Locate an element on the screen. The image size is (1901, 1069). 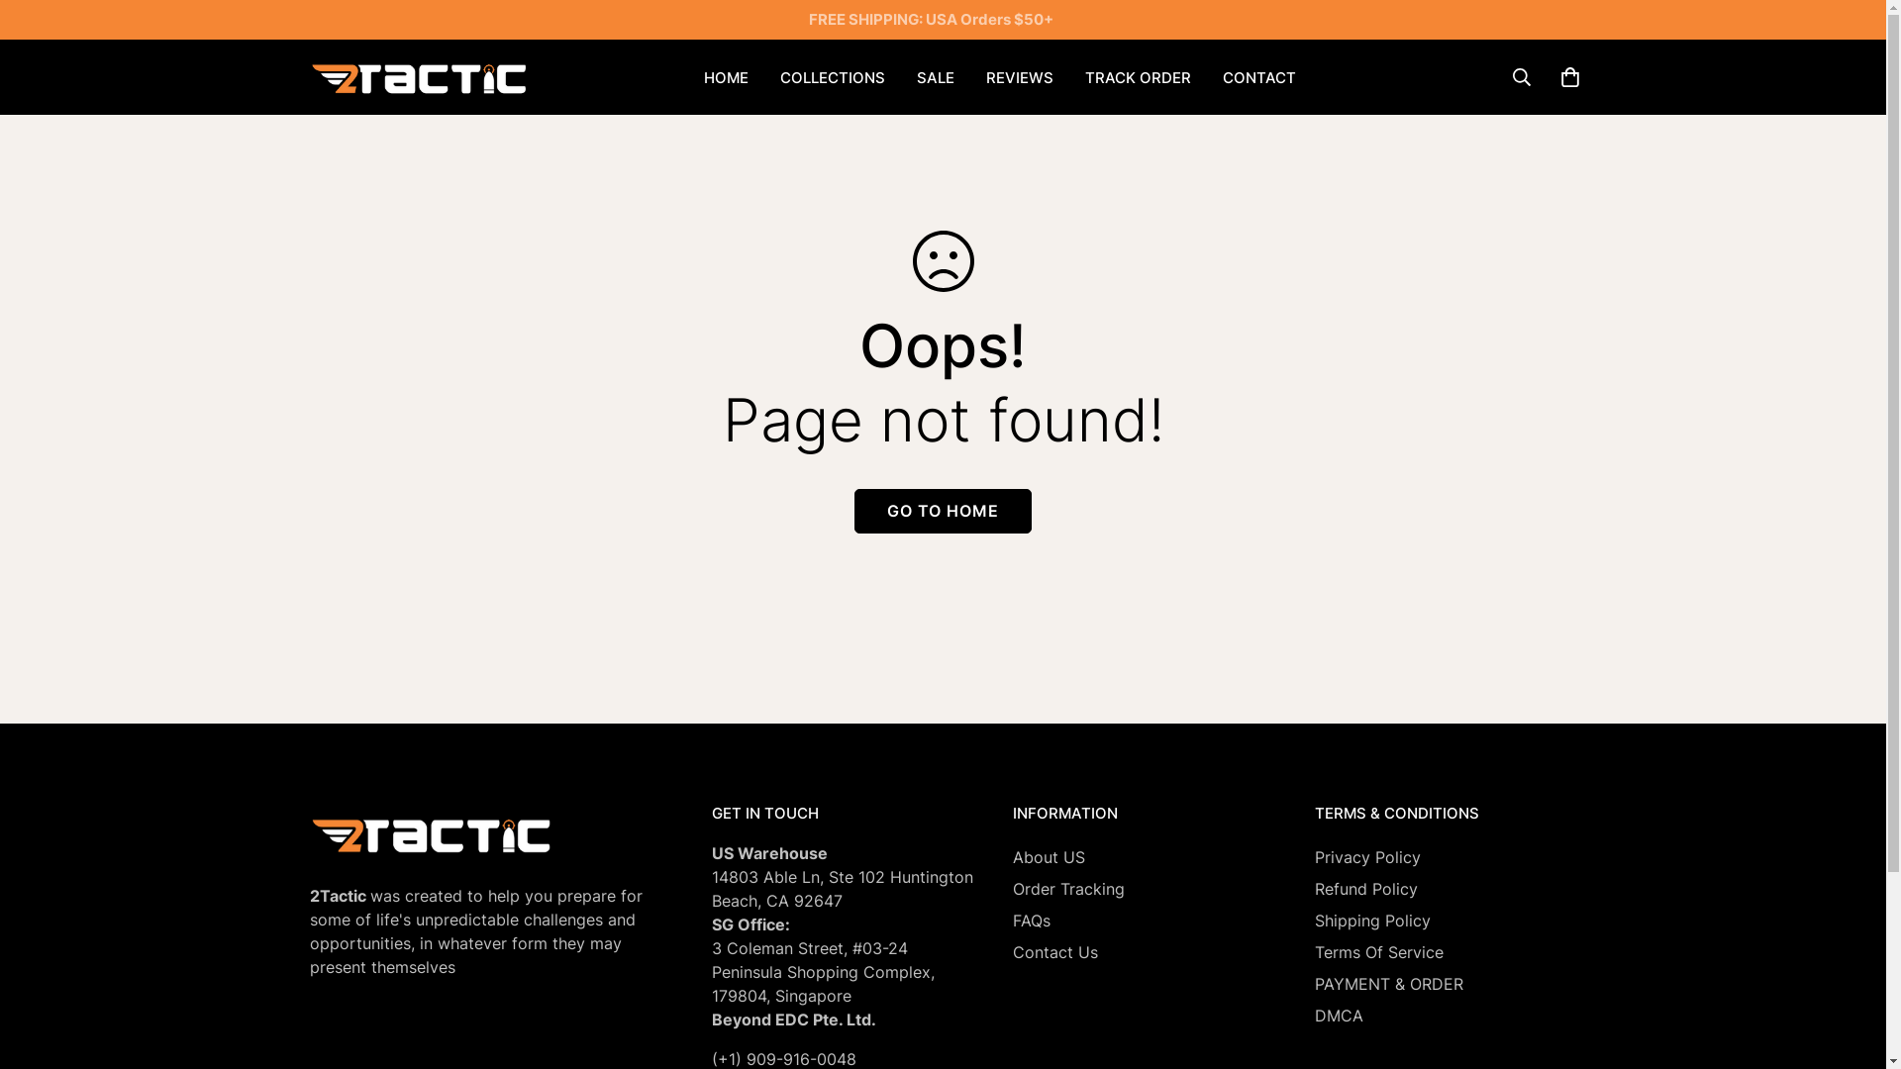
COLLECTIONS is located at coordinates (833, 77).